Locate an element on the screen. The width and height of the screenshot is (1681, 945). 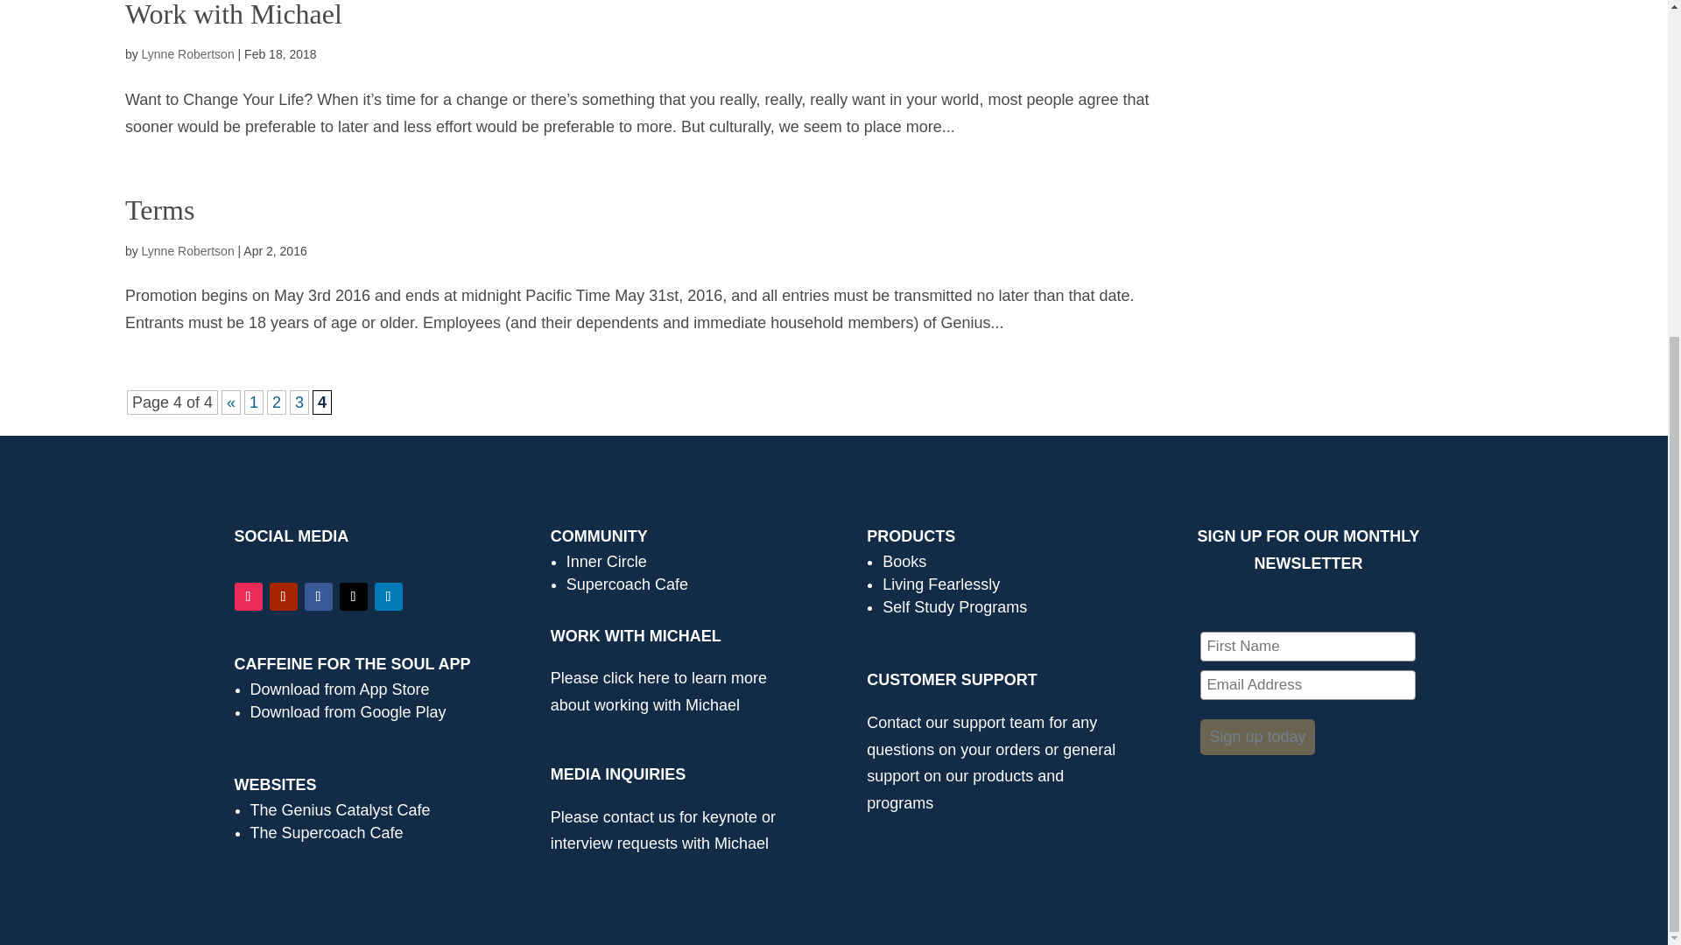
Supercoach Cafe is located at coordinates (627, 584).